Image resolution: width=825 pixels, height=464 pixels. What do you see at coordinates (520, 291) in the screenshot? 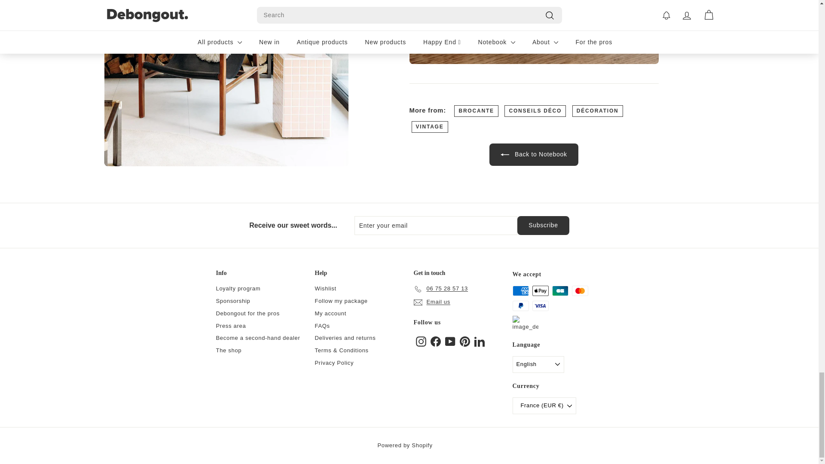
I see `American Express` at bounding box center [520, 291].